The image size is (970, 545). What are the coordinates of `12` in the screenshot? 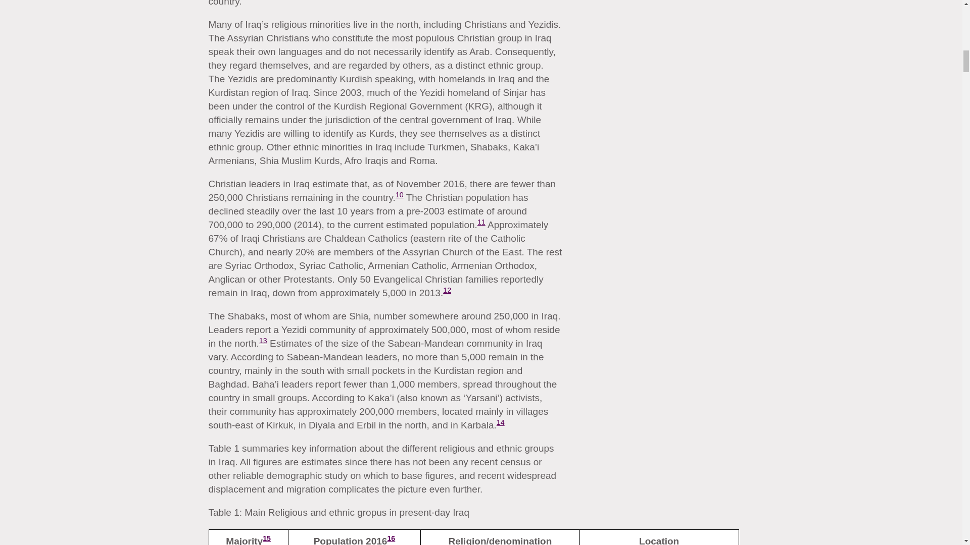 It's located at (447, 290).